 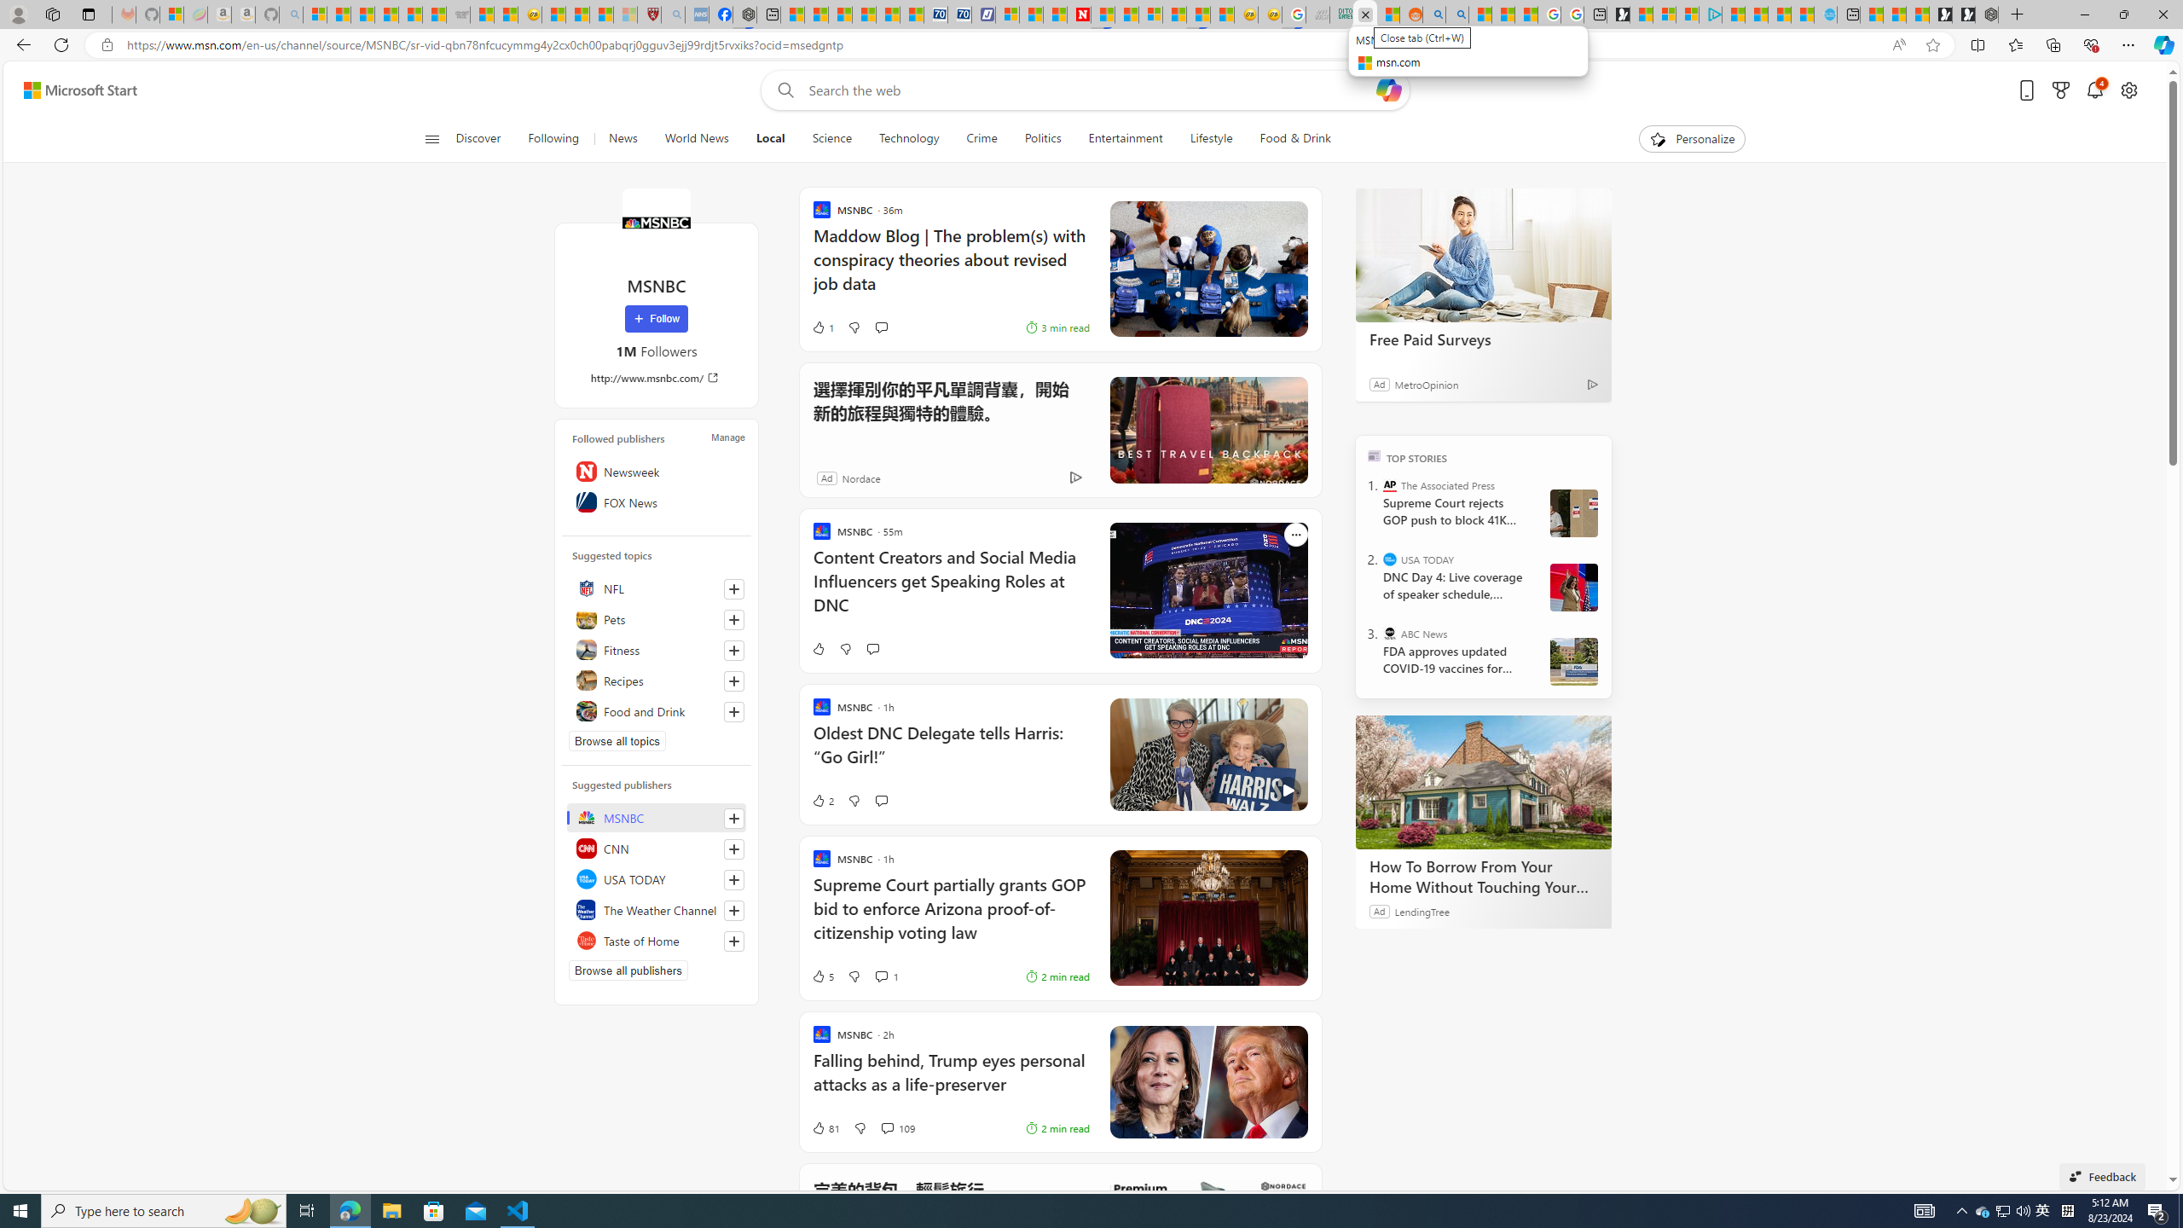 What do you see at coordinates (1080, 14) in the screenshot?
I see `Newsweek - News, Analysis, Politics, Business, Technology` at bounding box center [1080, 14].